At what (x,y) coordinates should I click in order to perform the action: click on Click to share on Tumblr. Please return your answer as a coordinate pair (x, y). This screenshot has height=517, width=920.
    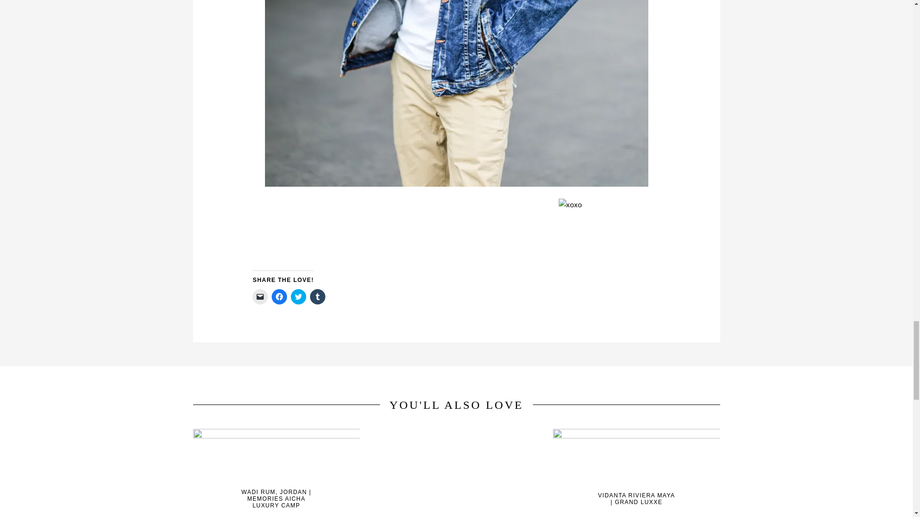
    Looking at the image, I should click on (318, 297).